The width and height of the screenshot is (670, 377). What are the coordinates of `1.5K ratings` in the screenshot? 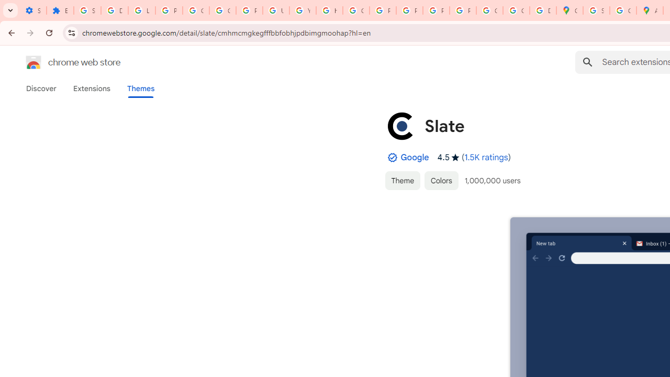 It's located at (486, 157).